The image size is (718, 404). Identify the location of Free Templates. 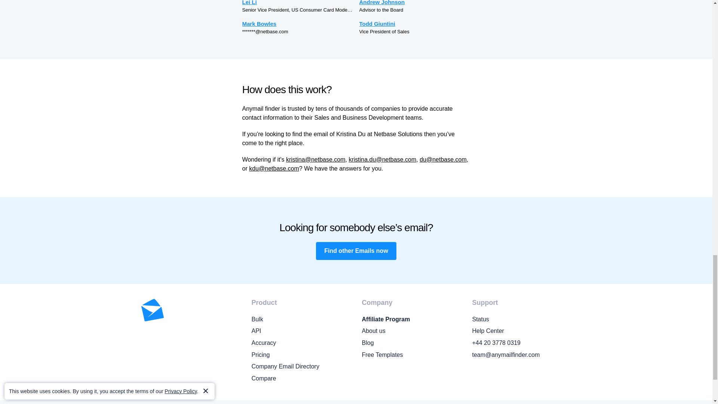
(411, 355).